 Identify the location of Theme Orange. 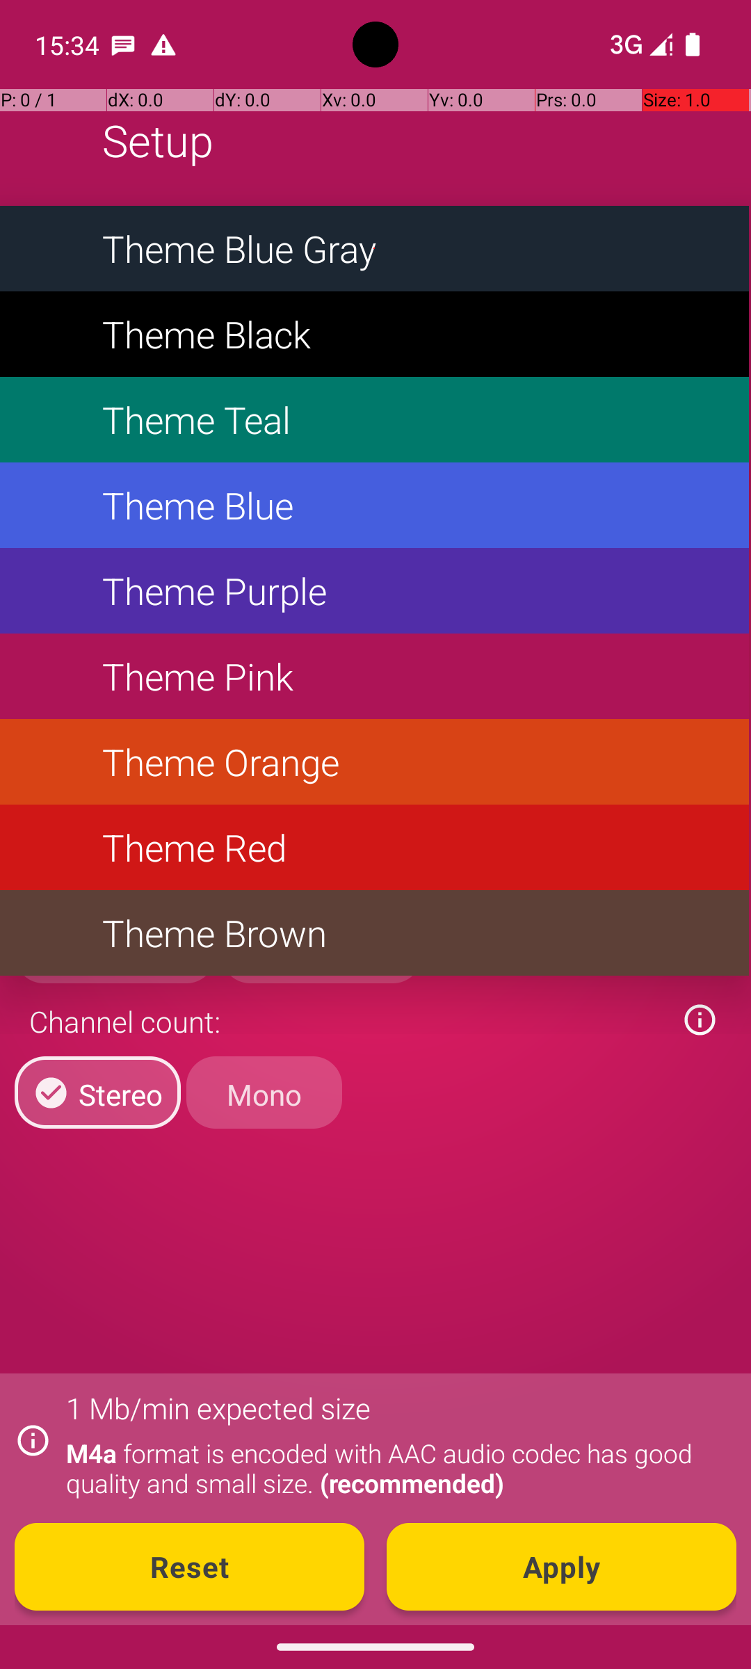
(374, 762).